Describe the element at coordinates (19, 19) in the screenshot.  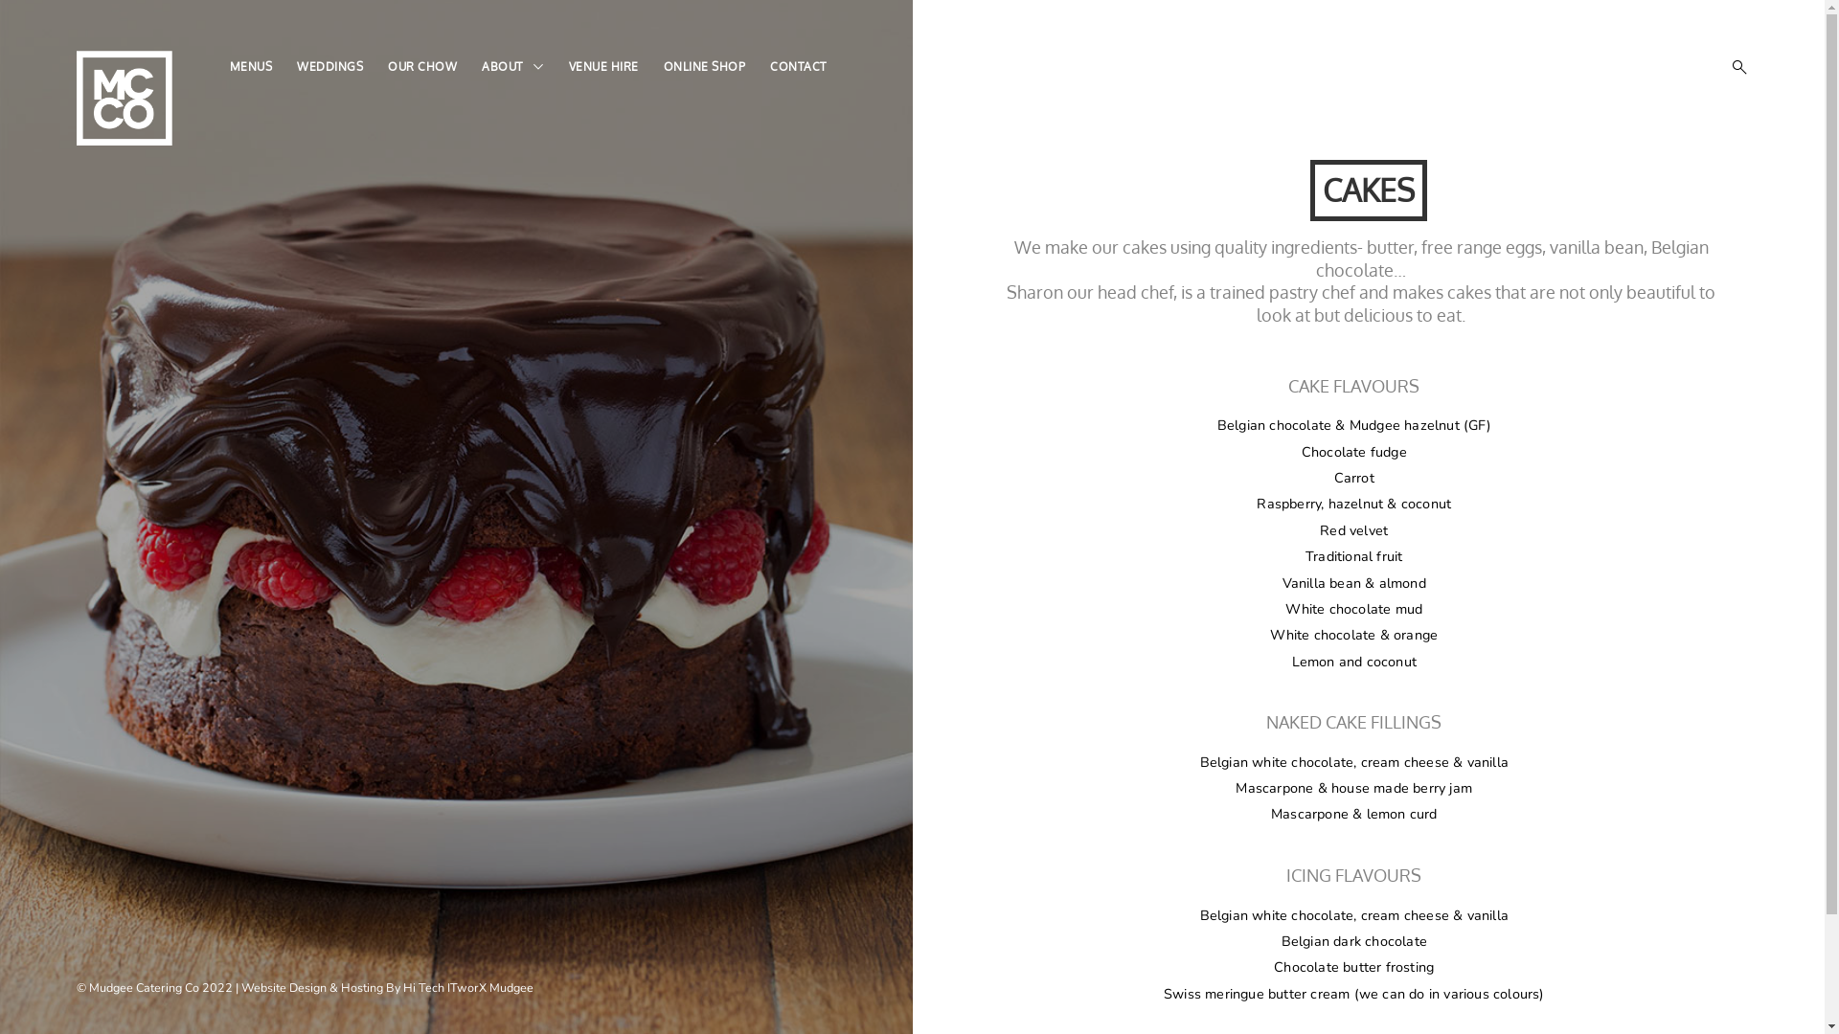
I see `Search` at that location.